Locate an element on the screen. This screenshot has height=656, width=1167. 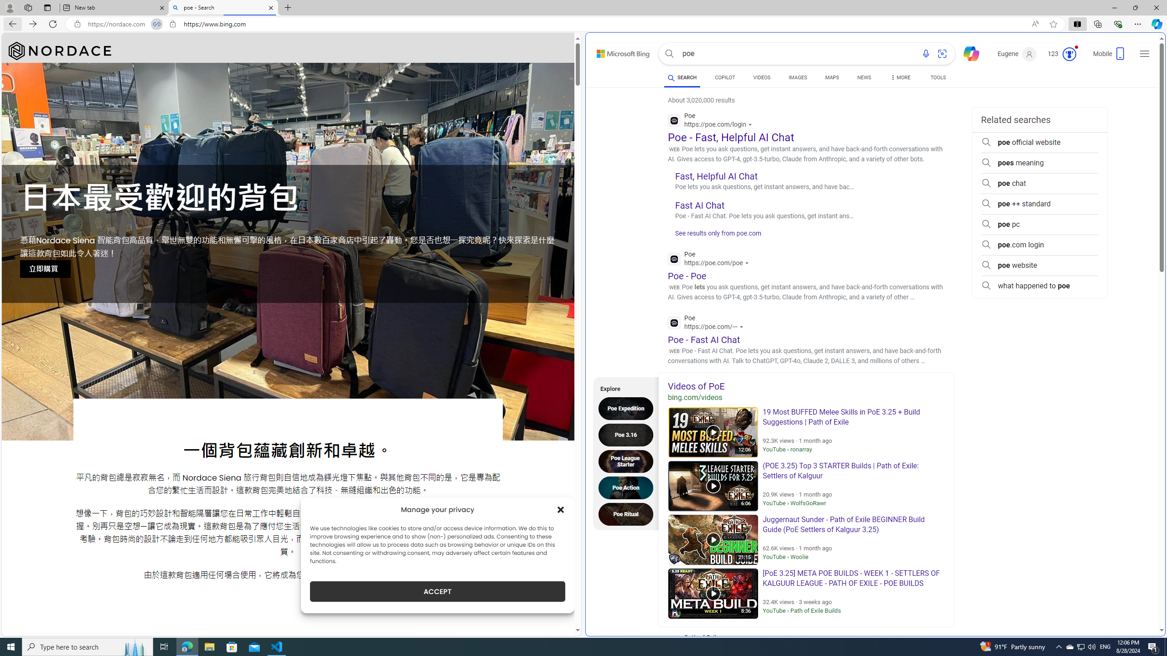
Poe Action is located at coordinates (628, 487).